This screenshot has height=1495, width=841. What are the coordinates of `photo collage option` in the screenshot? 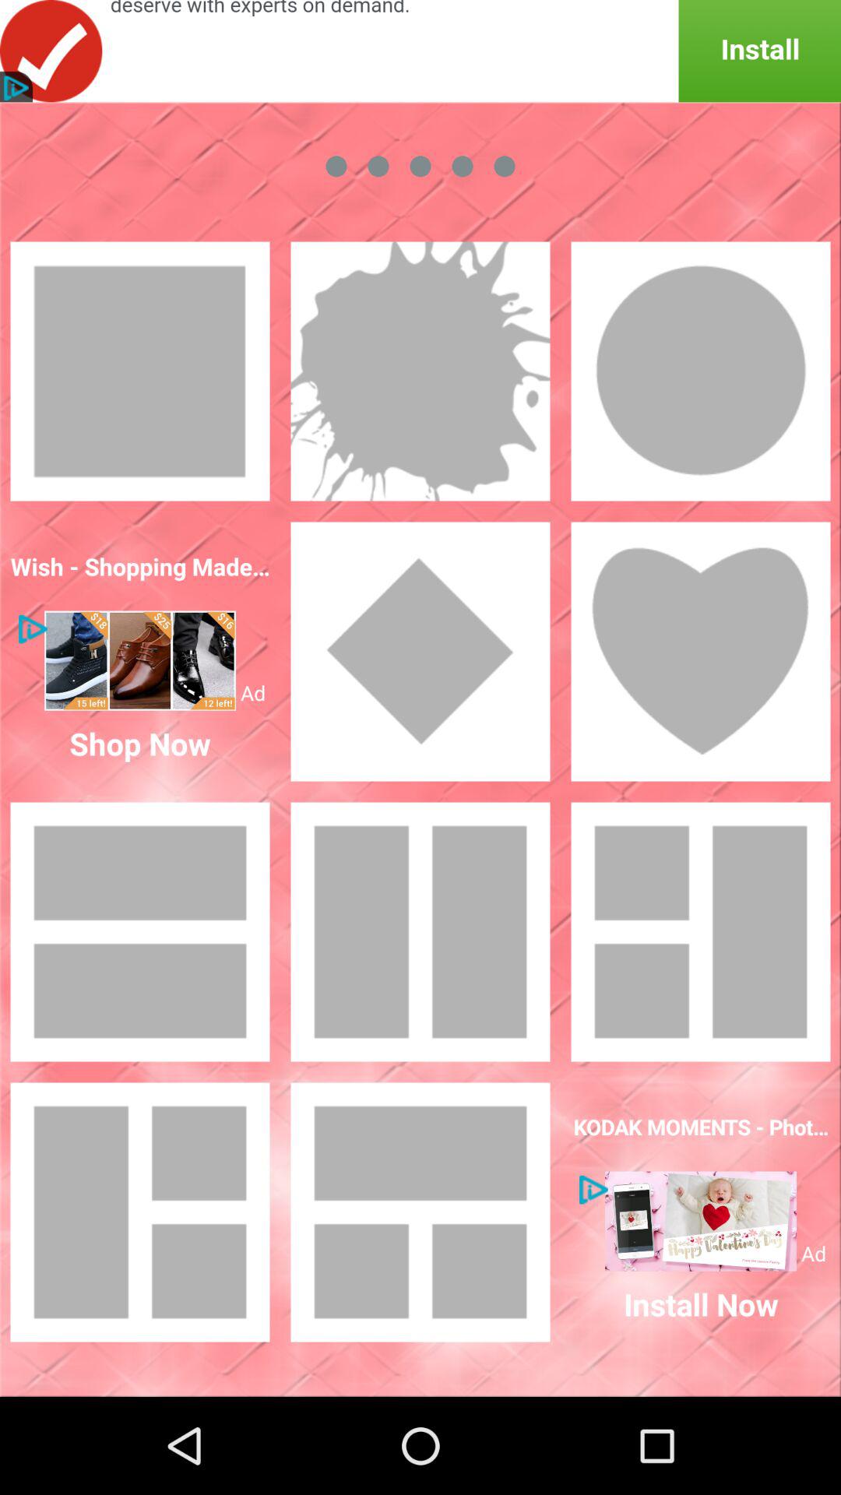 It's located at (420, 1212).